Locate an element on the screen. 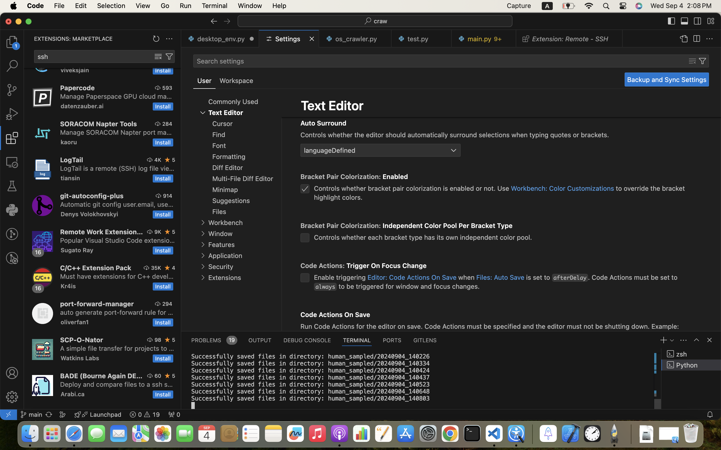 This screenshot has width=721, height=450. always is located at coordinates (325, 287).